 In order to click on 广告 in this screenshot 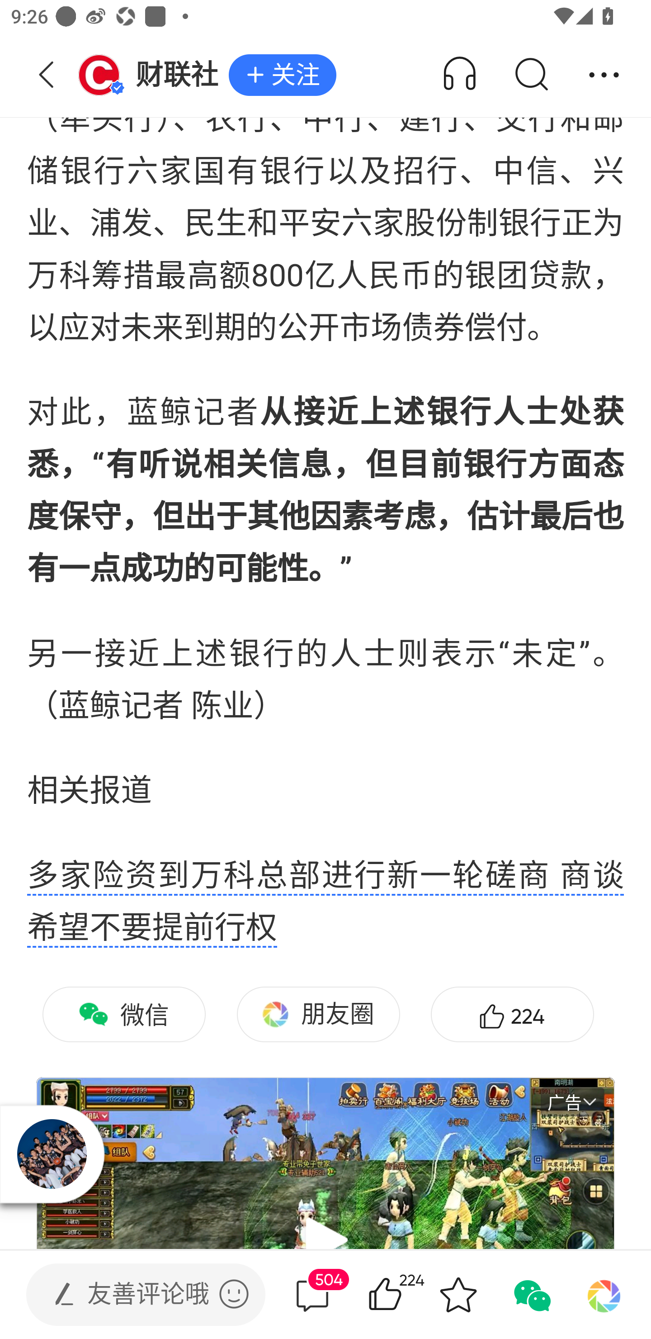, I will do `click(572, 1102)`.